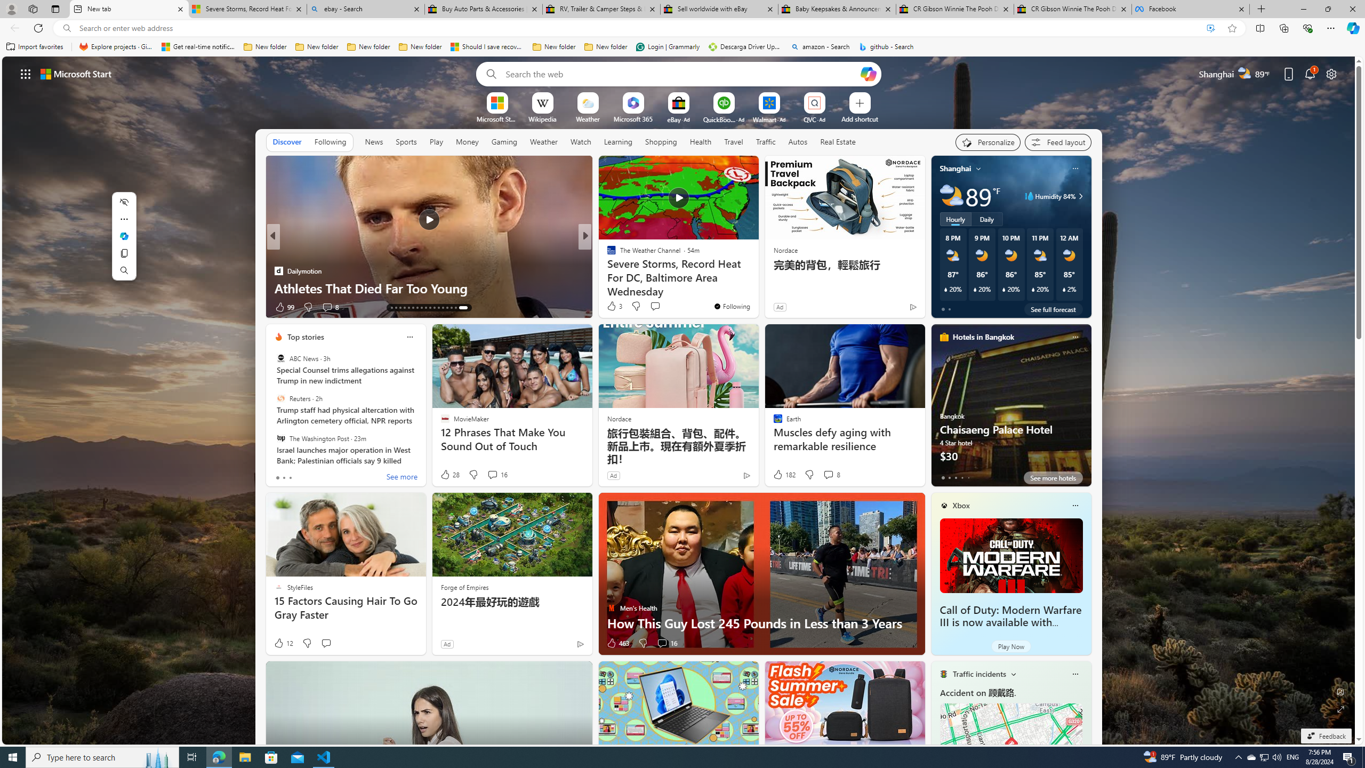 The image size is (1365, 768). Describe the element at coordinates (428, 308) in the screenshot. I see `AutomationID: tab-20` at that location.